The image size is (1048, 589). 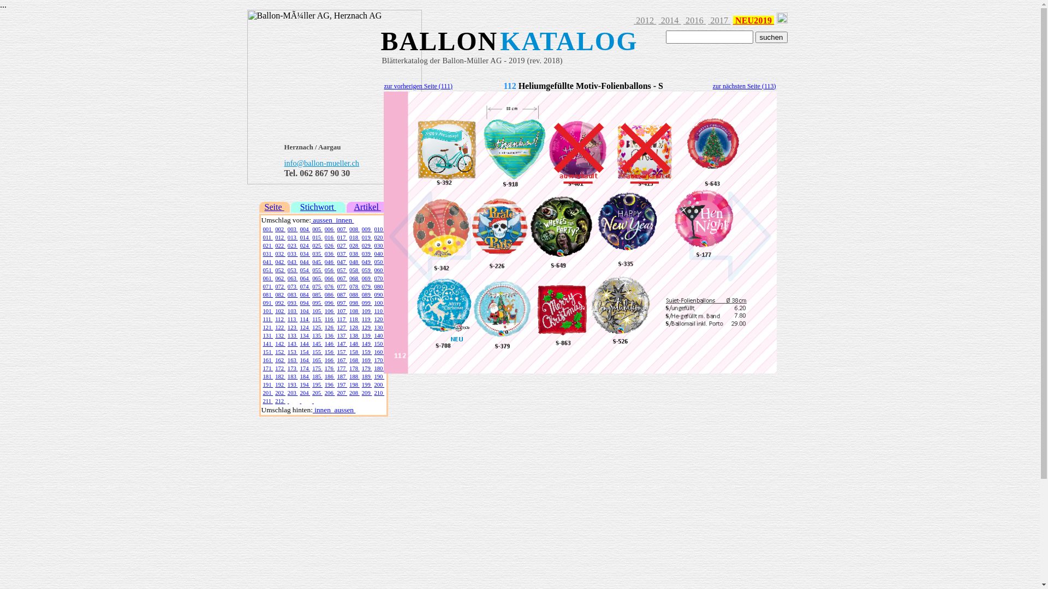 What do you see at coordinates (379, 352) in the screenshot?
I see `160 ` at bounding box center [379, 352].